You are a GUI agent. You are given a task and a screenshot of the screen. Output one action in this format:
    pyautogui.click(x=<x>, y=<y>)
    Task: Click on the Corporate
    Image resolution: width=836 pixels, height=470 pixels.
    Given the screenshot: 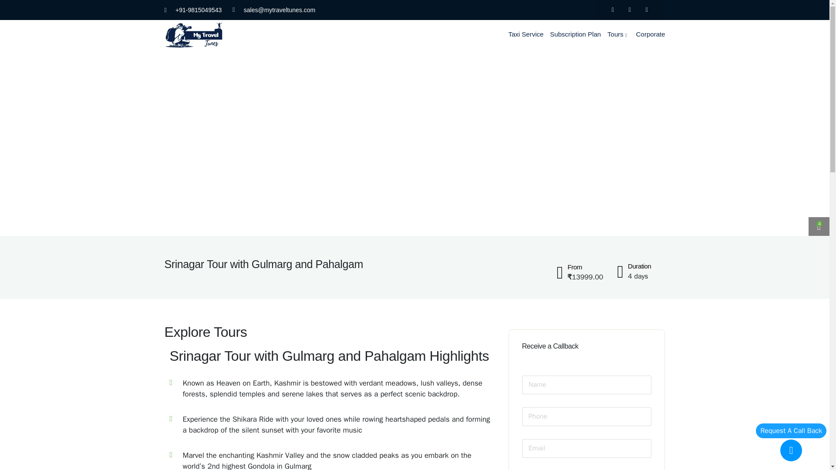 What is the action you would take?
    pyautogui.click(x=654, y=34)
    